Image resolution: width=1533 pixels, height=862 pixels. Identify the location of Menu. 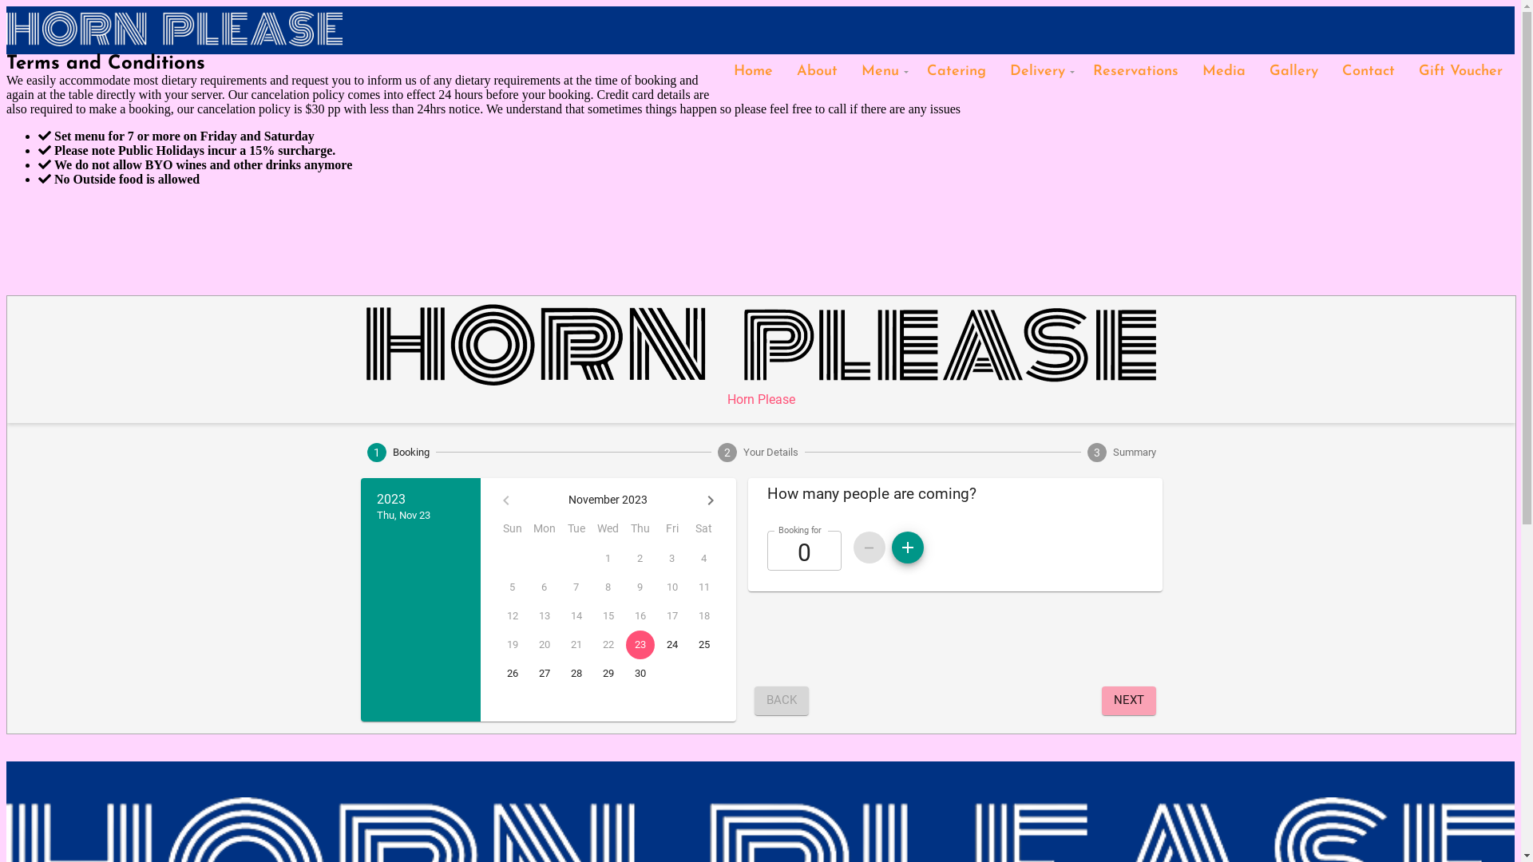
(882, 72).